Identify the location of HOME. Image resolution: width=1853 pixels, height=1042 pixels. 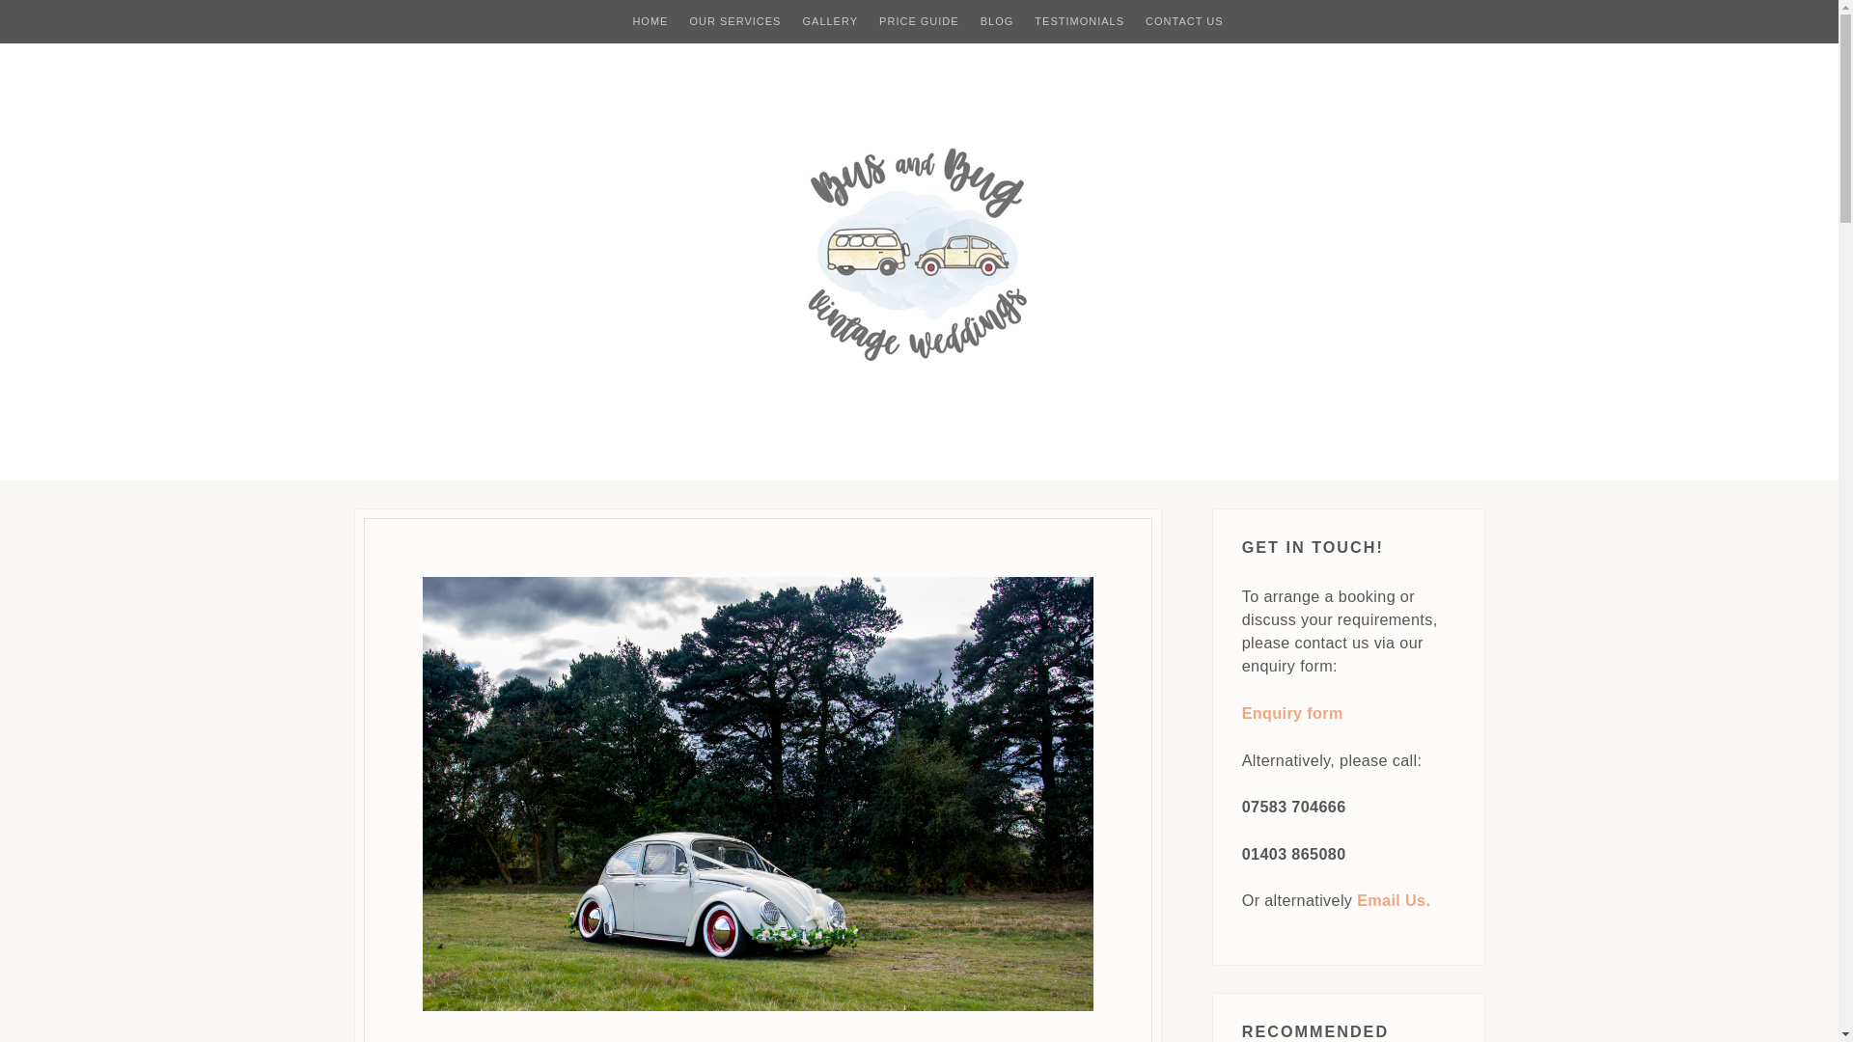
(649, 21).